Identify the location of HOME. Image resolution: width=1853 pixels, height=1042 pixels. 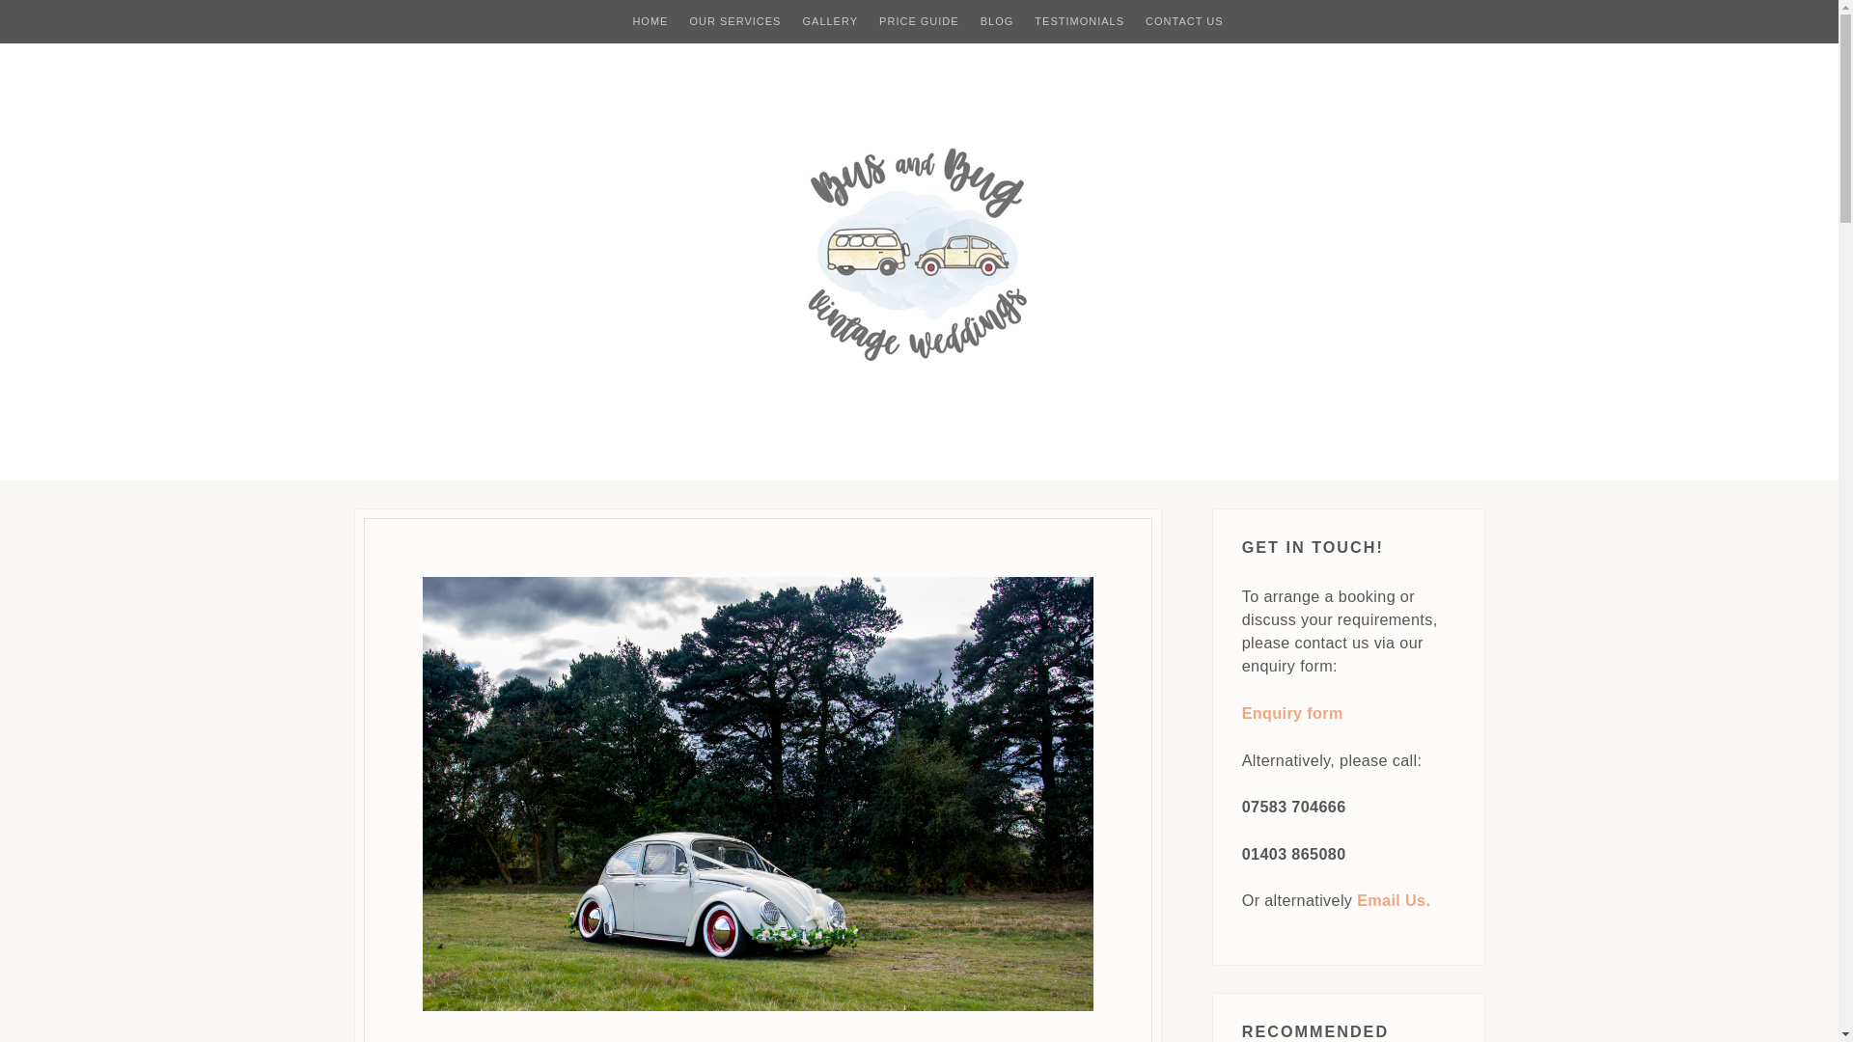
(649, 21).